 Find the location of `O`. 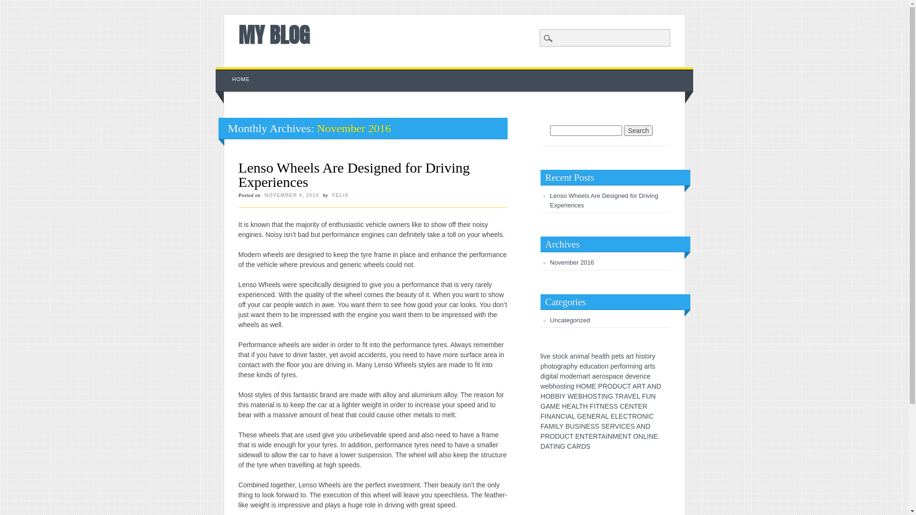

O is located at coordinates (610, 386).